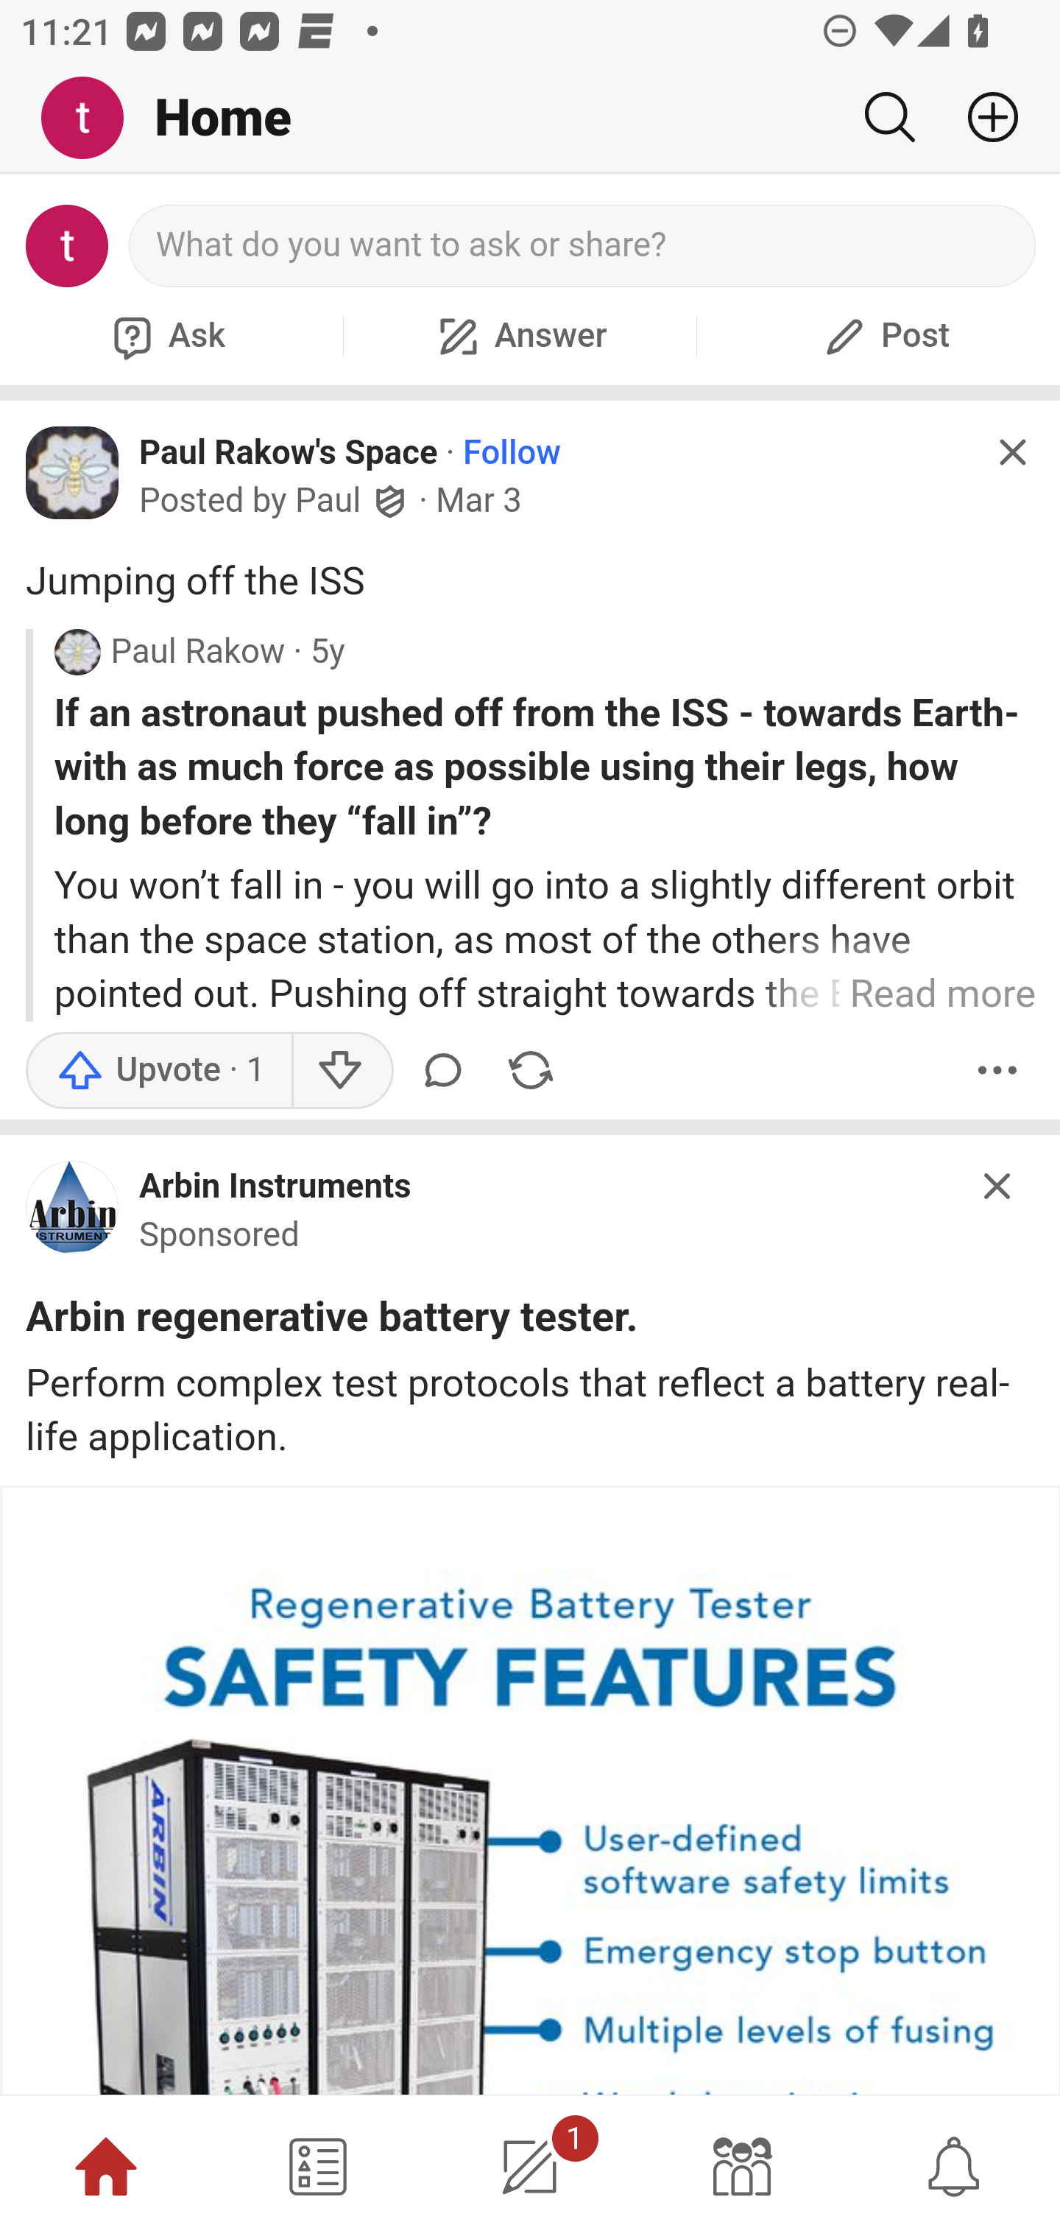  Describe the element at coordinates (166, 336) in the screenshot. I see `Ask` at that location.